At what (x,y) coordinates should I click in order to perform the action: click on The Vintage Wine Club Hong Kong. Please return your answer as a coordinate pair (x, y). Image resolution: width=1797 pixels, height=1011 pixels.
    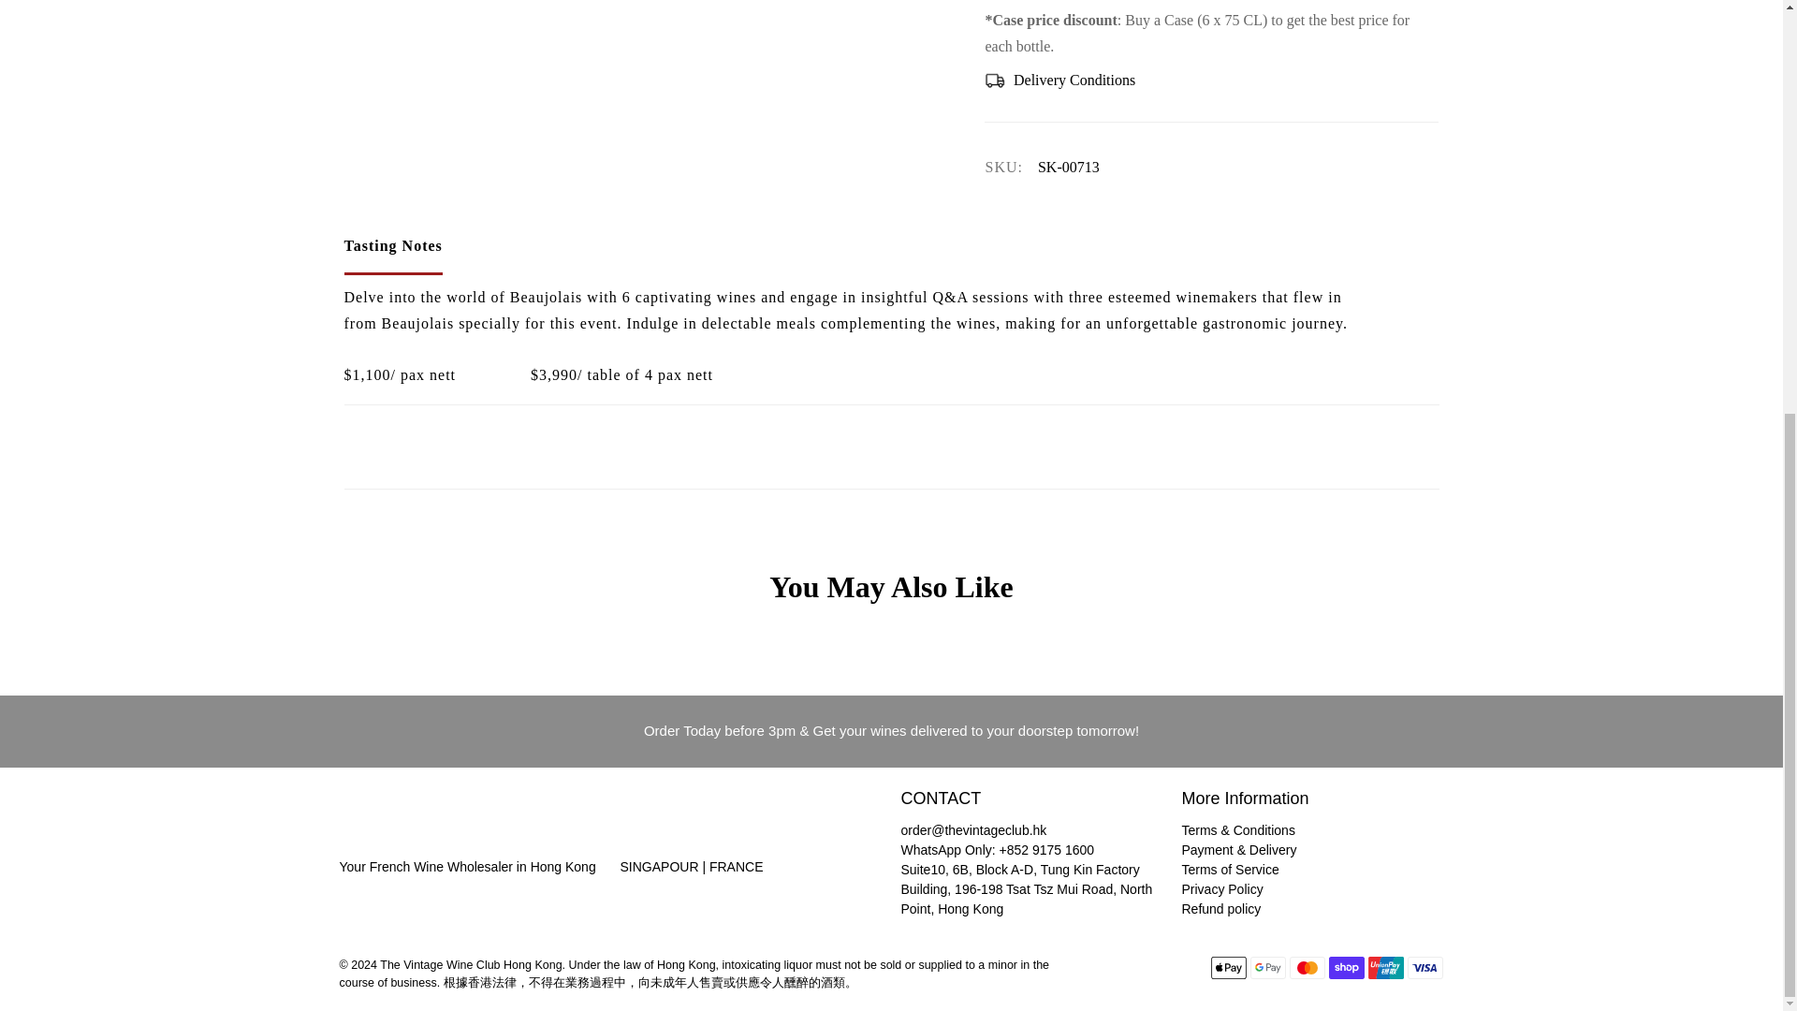
    Looking at the image, I should click on (698, 822).